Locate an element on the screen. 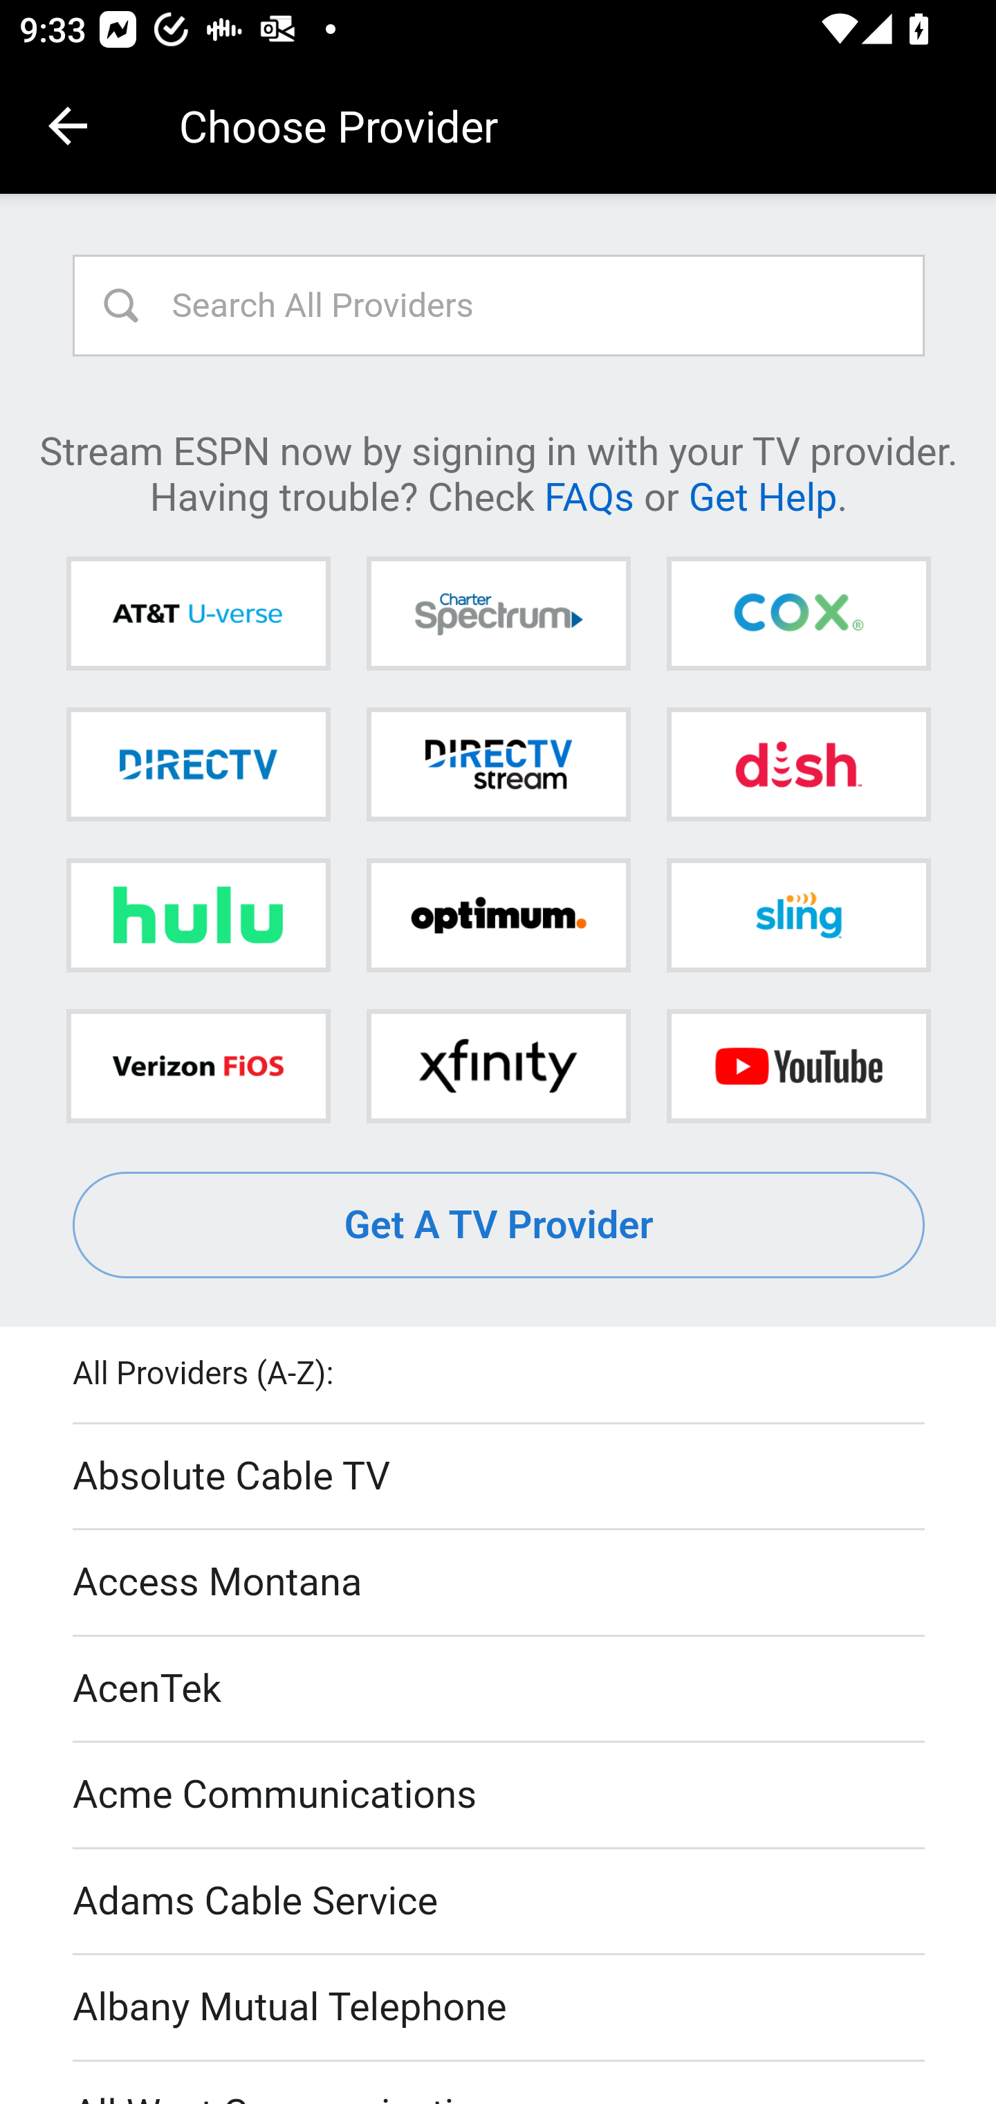  YouTube TV is located at coordinates (798, 1066).